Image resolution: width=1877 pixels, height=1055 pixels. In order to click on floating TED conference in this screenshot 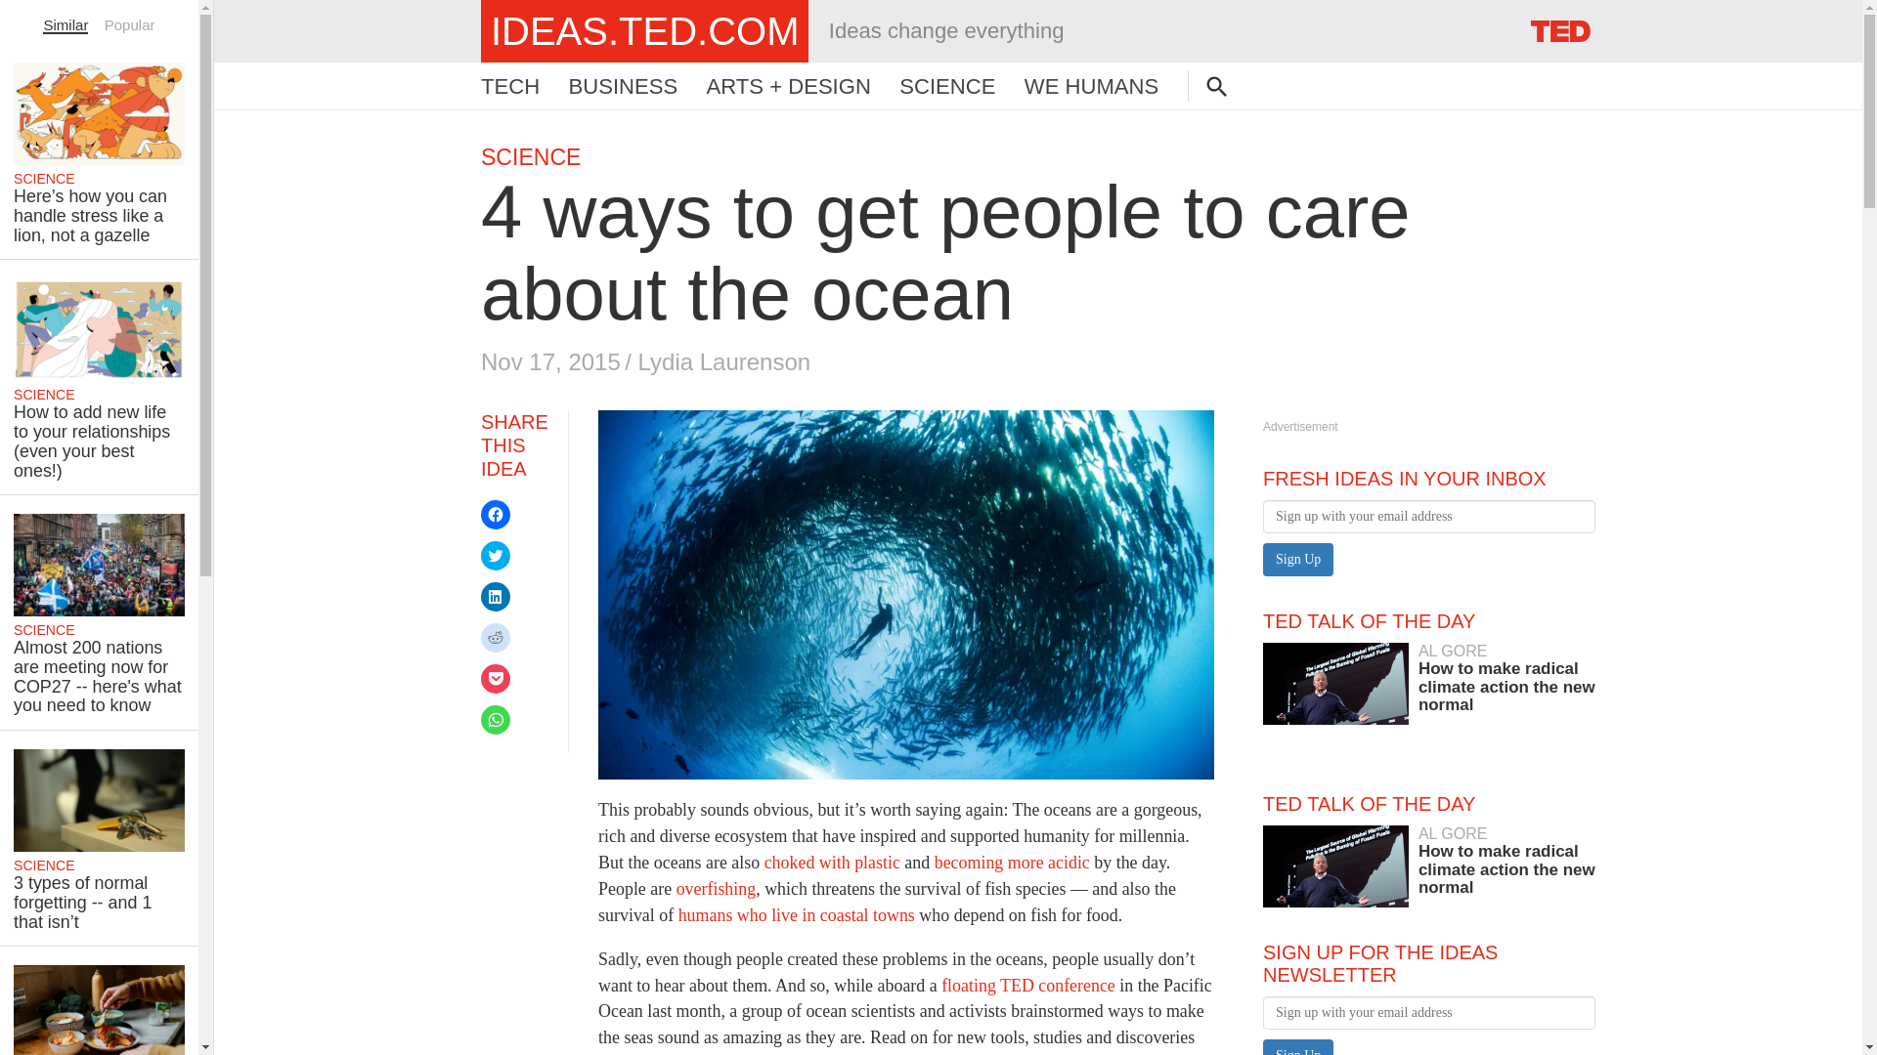, I will do `click(1028, 985)`.